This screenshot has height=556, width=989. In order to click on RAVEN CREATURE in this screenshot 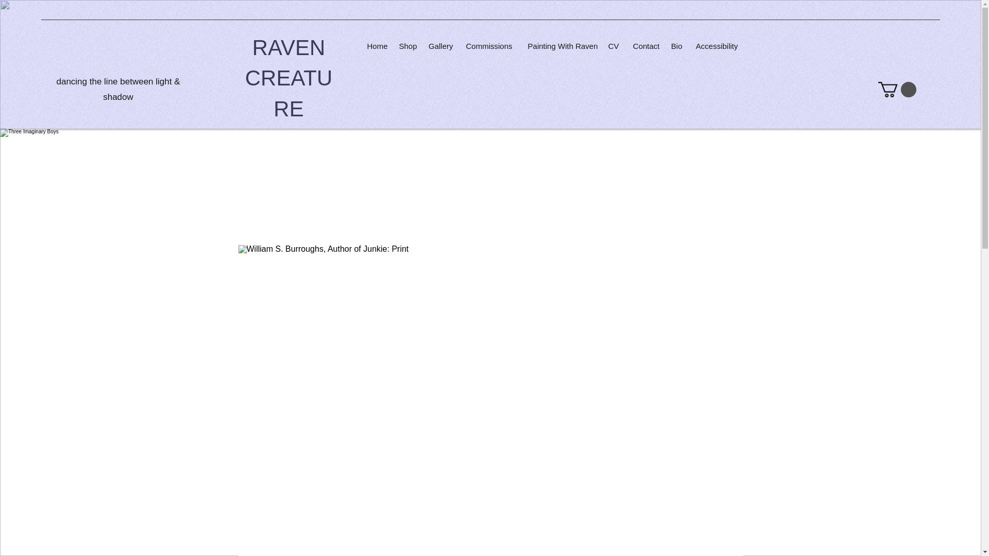, I will do `click(288, 78)`.